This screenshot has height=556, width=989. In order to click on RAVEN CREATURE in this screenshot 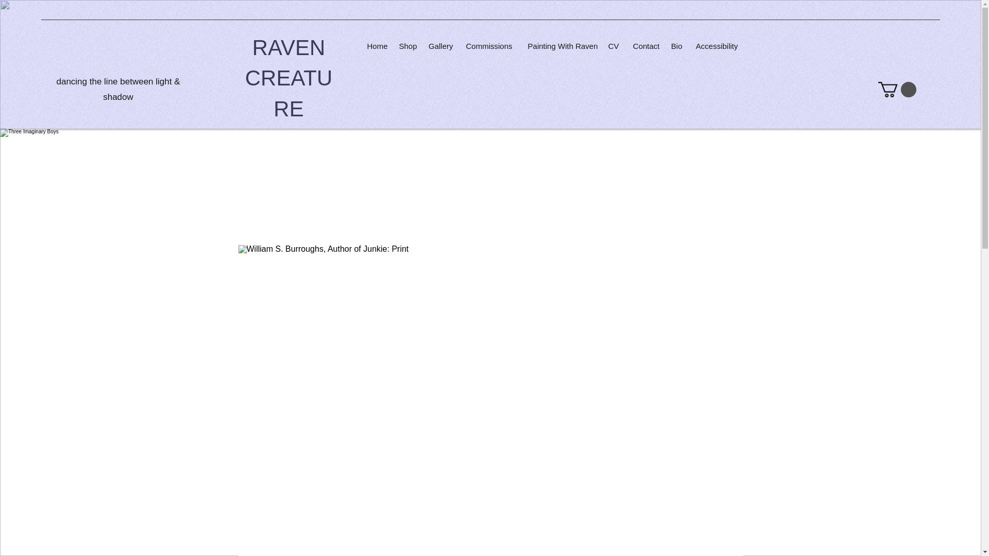, I will do `click(288, 78)`.